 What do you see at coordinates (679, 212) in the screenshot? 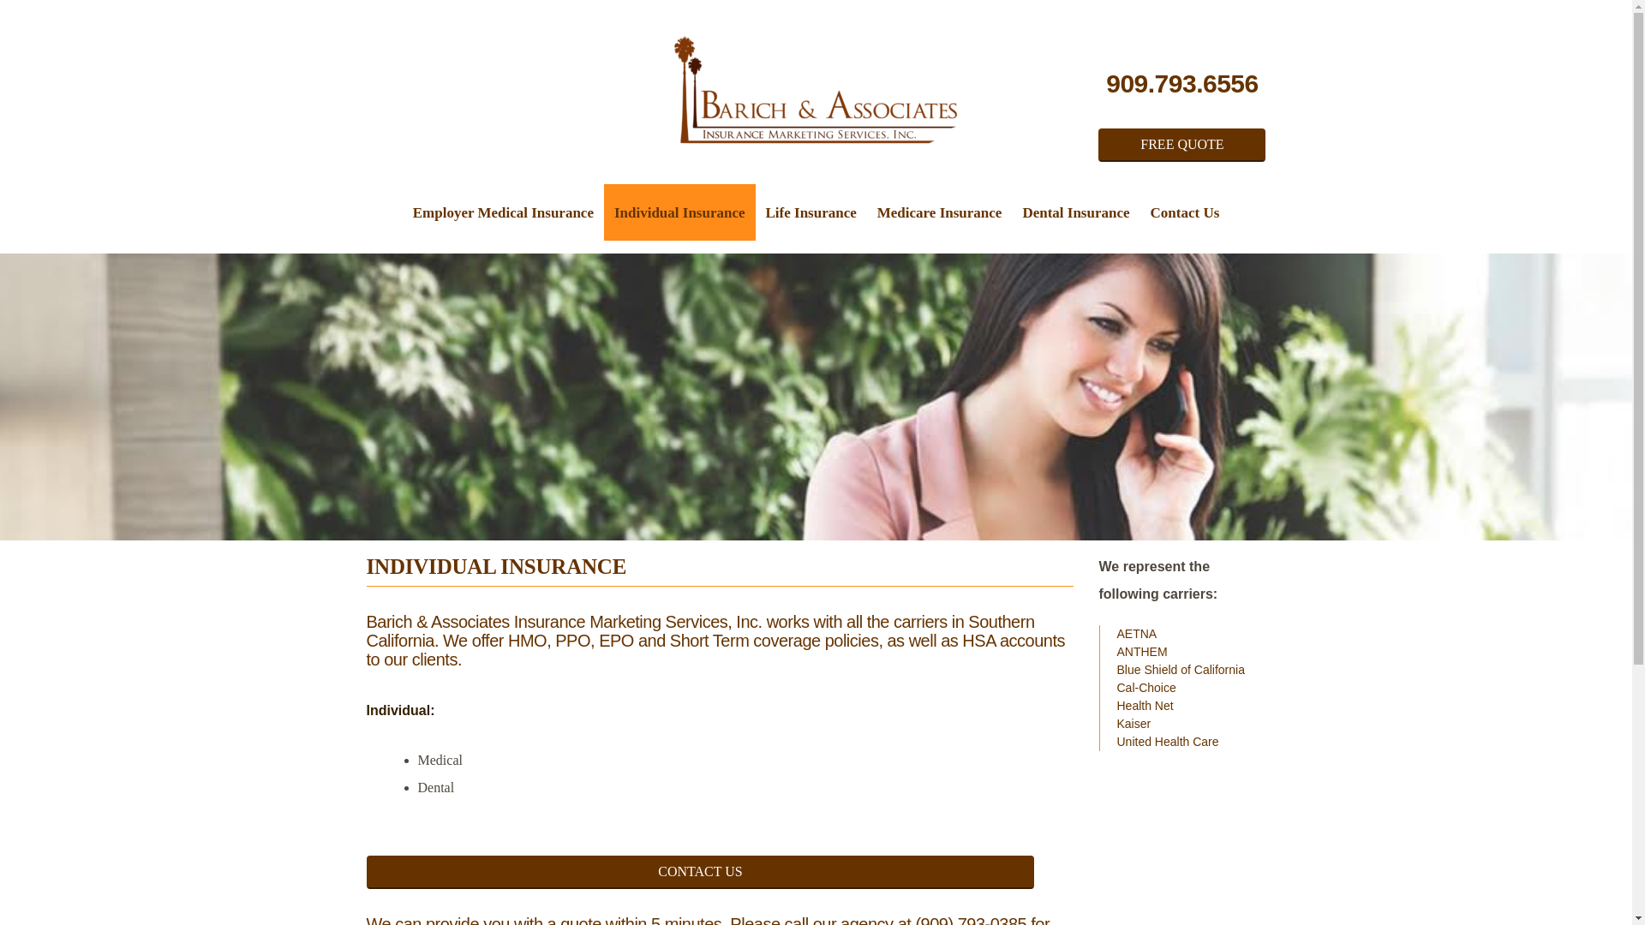
I see `Individual Insurance` at bounding box center [679, 212].